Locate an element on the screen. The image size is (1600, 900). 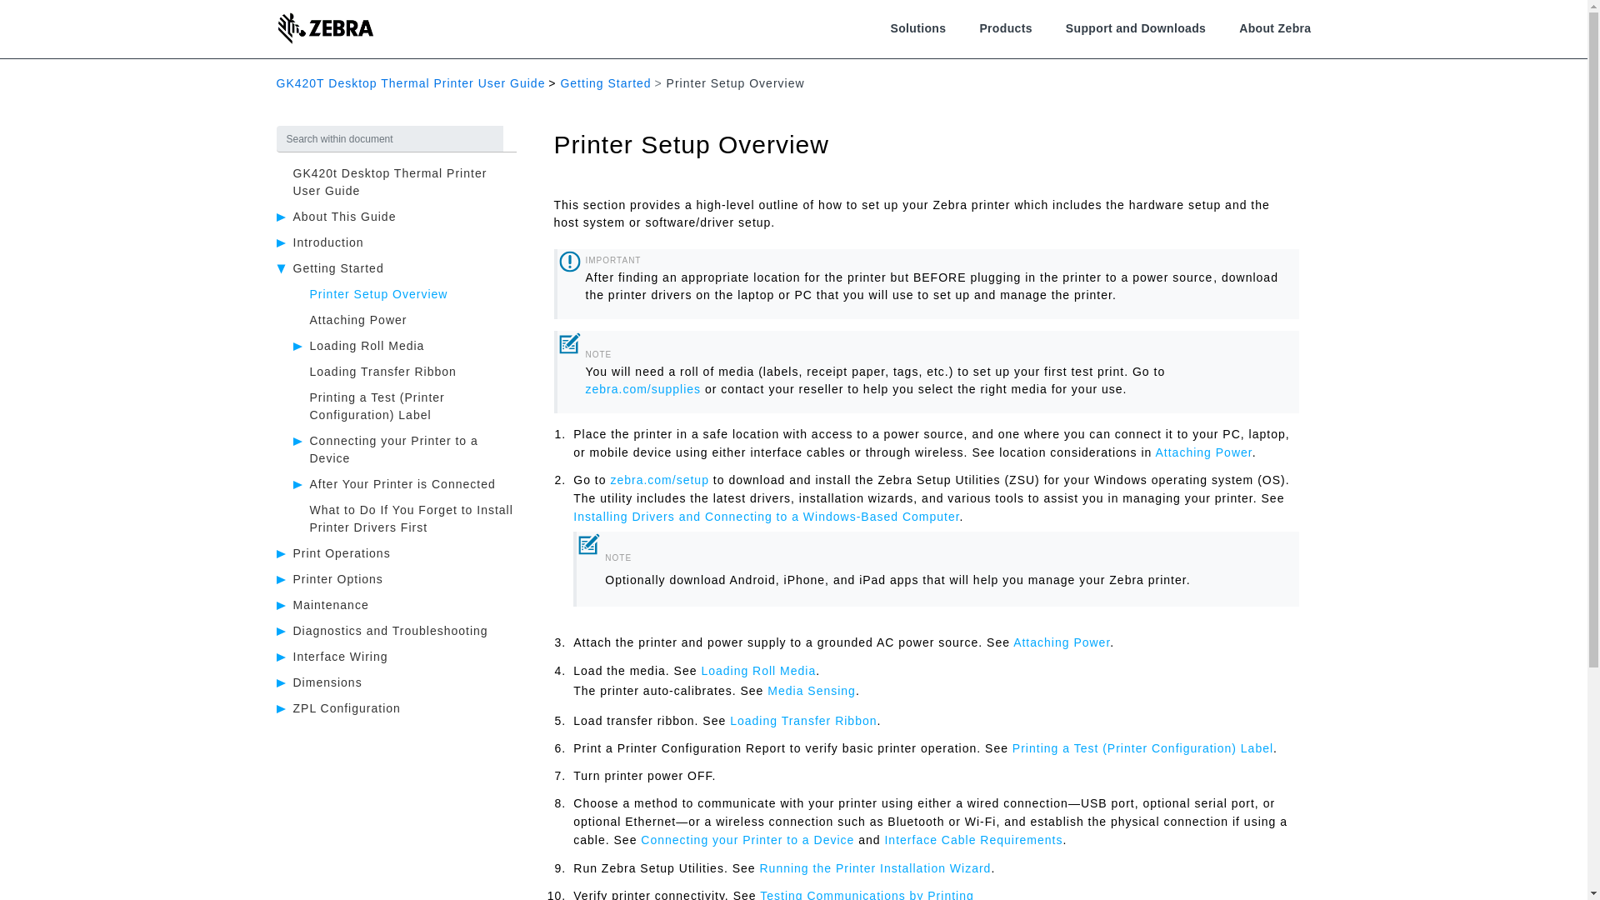
Attaching Power is located at coordinates (358, 320).